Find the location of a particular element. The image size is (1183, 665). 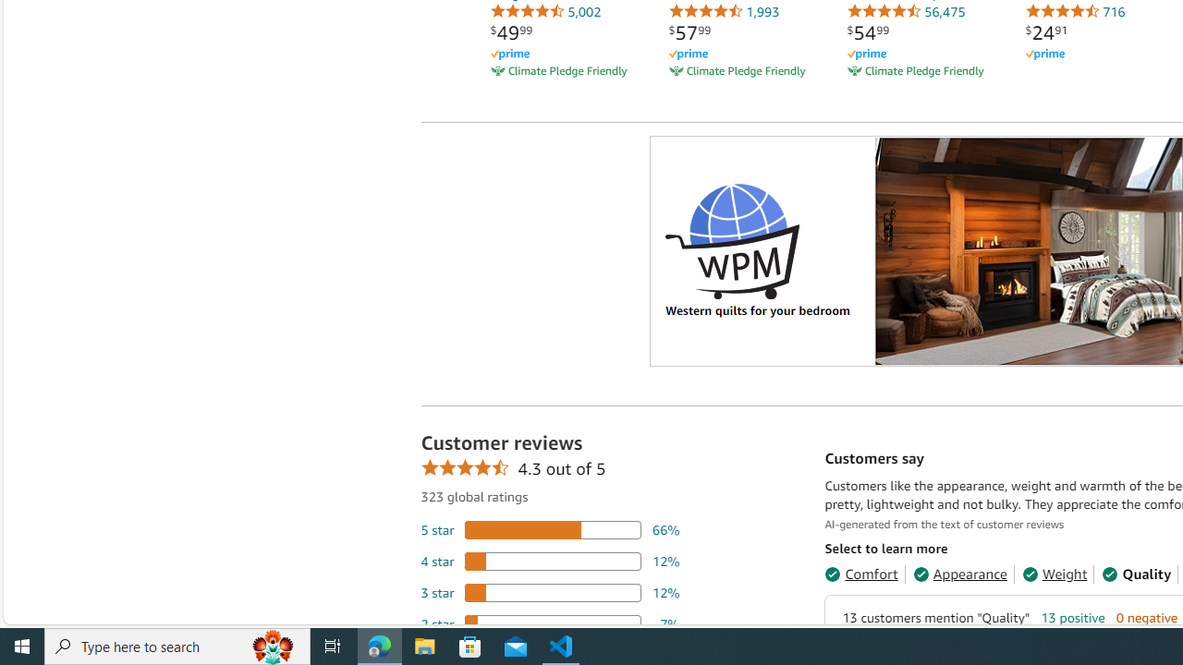

Amazon Prime is located at coordinates (1044, 55).